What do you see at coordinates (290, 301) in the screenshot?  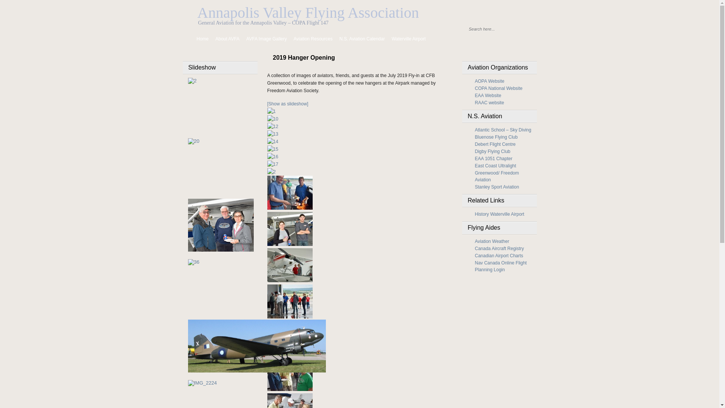 I see `24` at bounding box center [290, 301].